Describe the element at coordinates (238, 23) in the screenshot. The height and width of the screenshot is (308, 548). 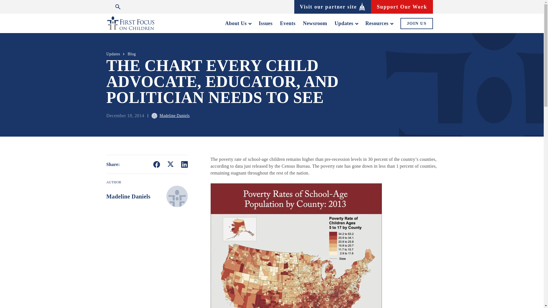
I see `About Us` at that location.